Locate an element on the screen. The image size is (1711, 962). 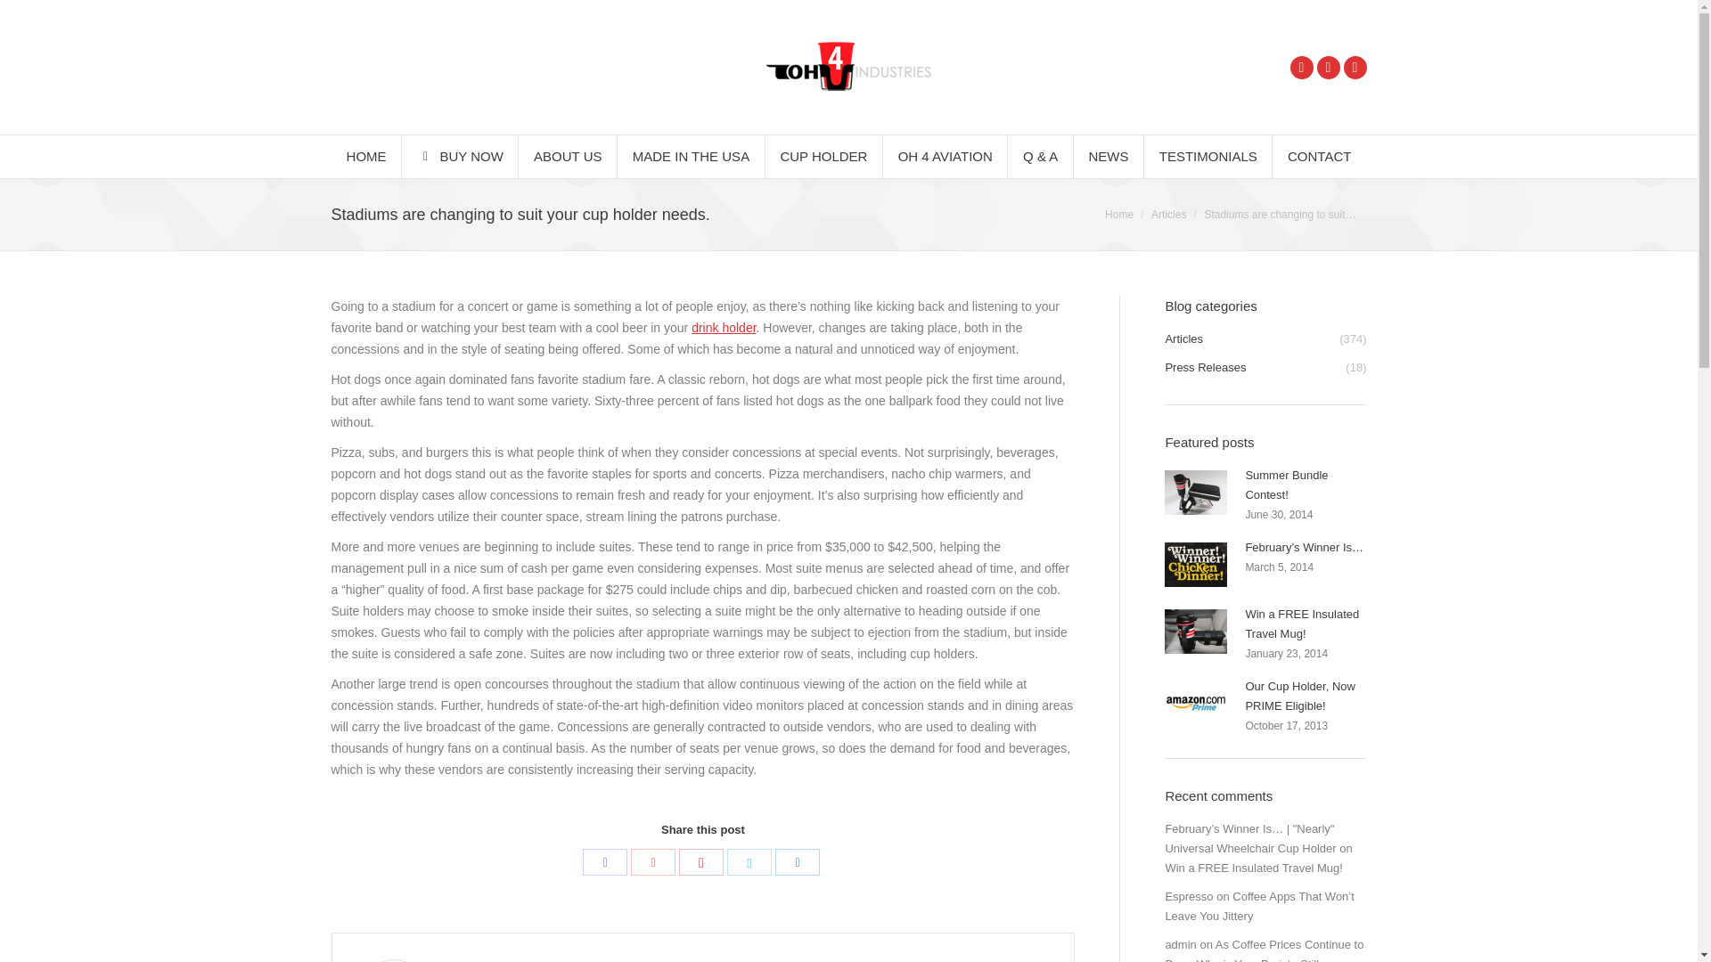
Facebook is located at coordinates (605, 861).